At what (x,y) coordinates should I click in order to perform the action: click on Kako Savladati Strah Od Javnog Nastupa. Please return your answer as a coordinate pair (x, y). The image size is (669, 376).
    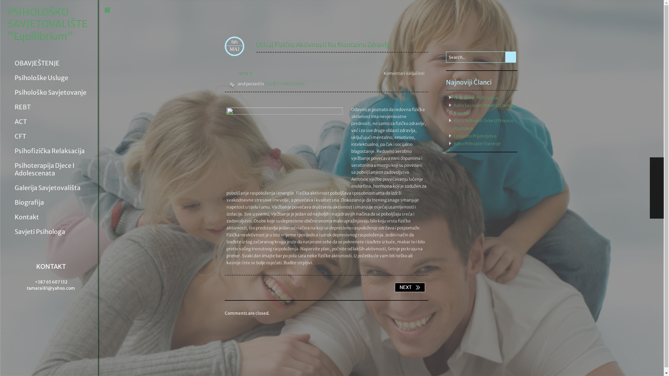
    Looking at the image, I should click on (485, 109).